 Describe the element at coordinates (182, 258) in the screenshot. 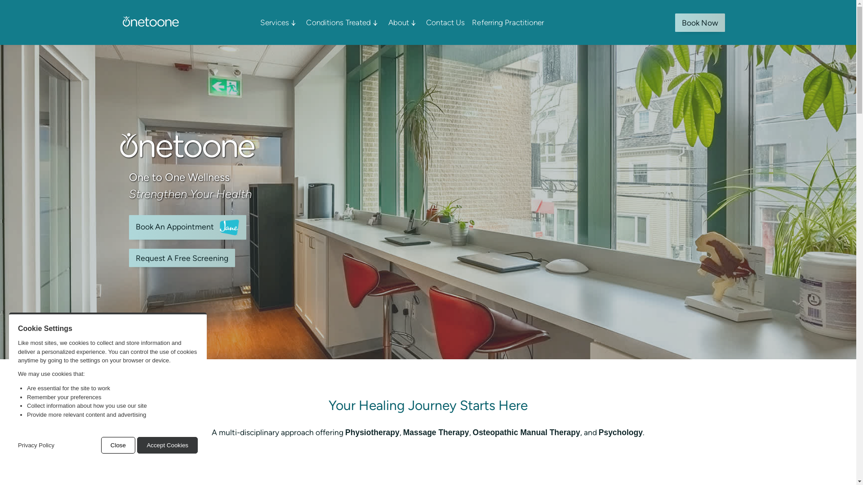

I see `Request A Free Screening` at that location.